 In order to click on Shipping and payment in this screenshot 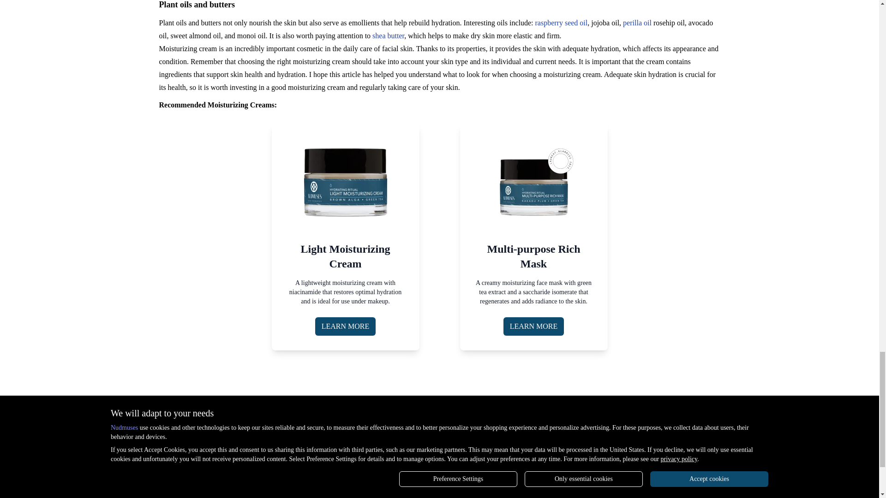, I will do `click(448, 435)`.